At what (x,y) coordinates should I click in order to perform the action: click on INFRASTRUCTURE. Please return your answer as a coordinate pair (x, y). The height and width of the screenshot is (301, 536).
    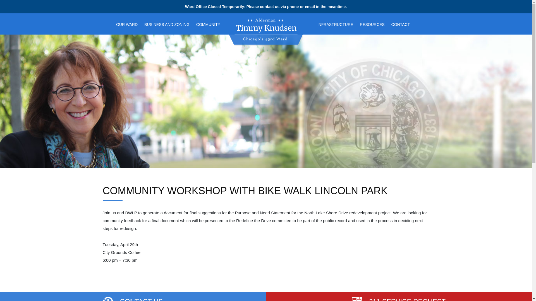
    Looking at the image, I should click on (335, 24).